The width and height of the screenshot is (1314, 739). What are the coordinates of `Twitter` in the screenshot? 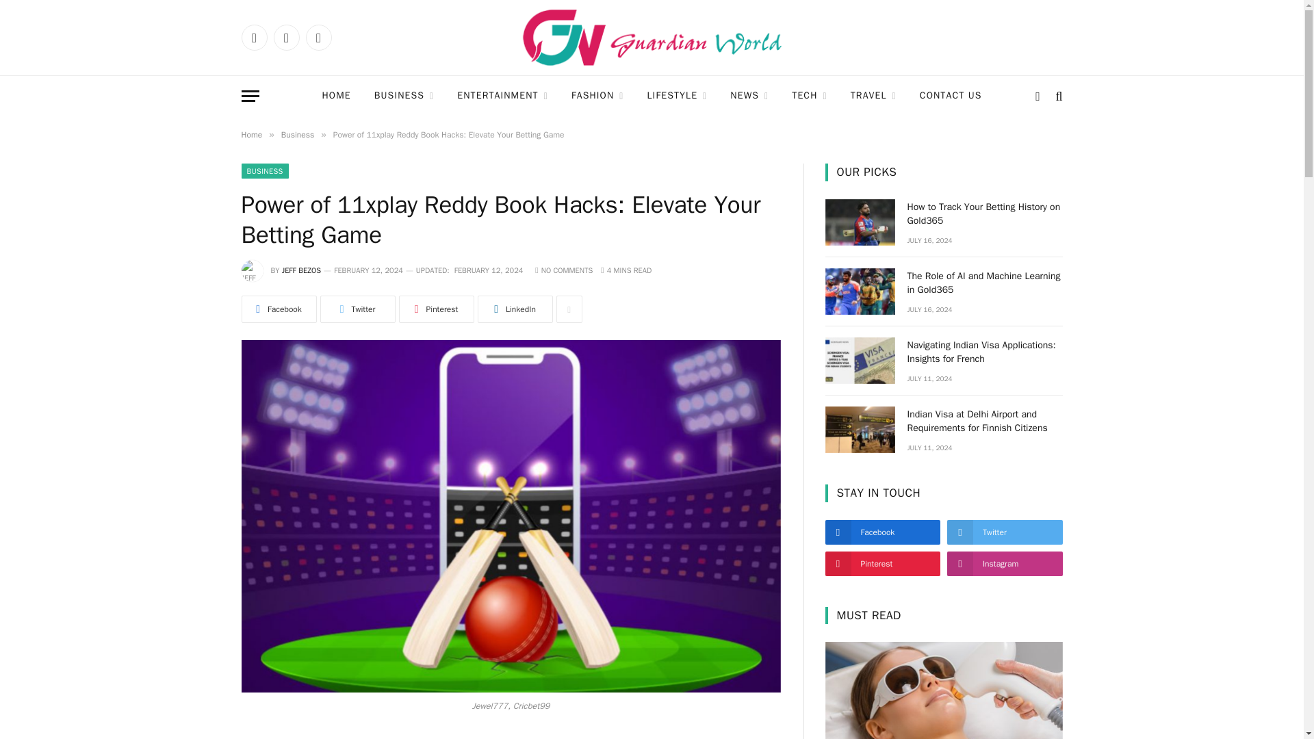 It's located at (286, 37).